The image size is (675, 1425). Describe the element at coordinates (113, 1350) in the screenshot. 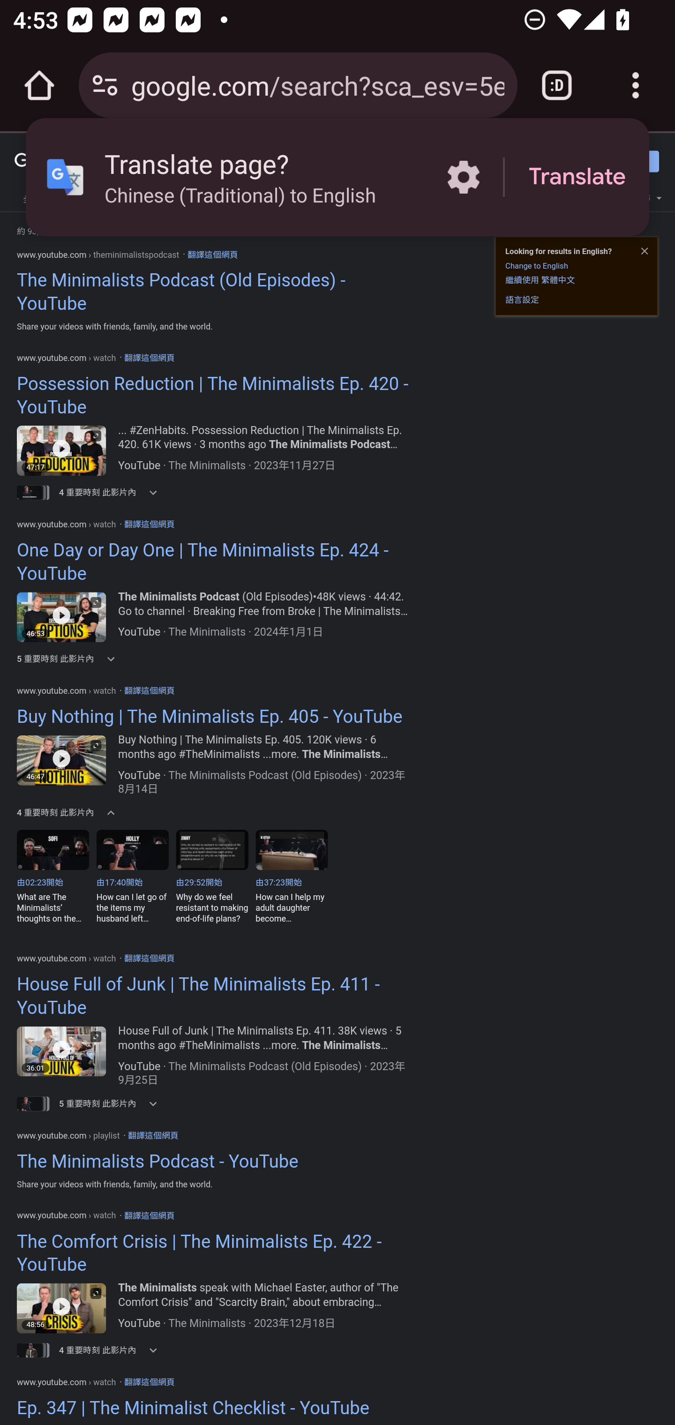

I see `4 重要時刻  此影片內` at that location.